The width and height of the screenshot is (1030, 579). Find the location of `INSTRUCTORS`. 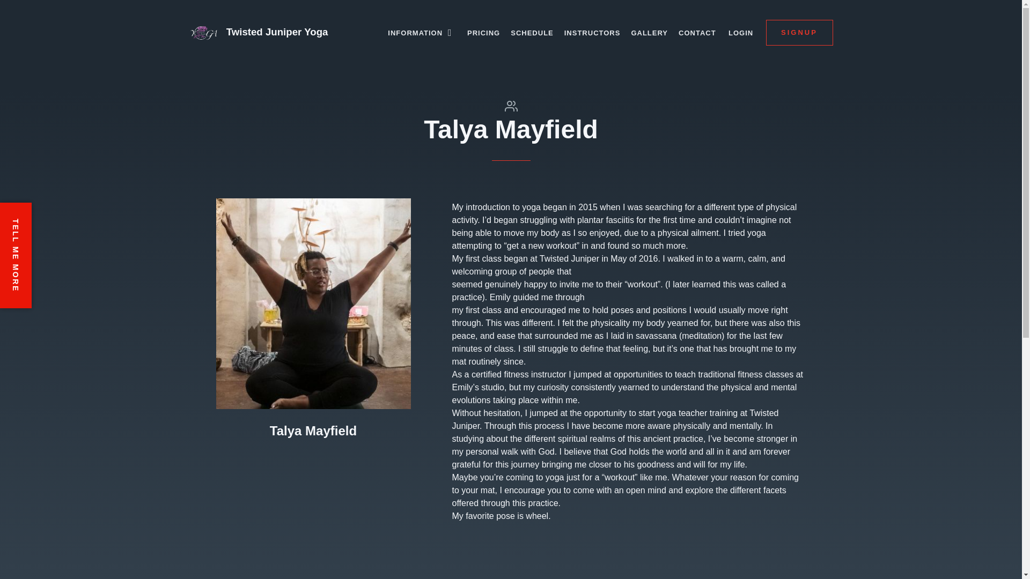

INSTRUCTORS is located at coordinates (592, 33).